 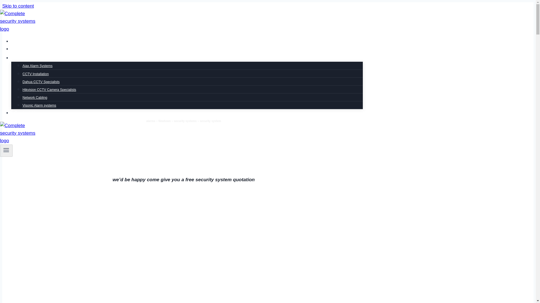 What do you see at coordinates (20, 42) in the screenshot?
I see `alarm installation` at bounding box center [20, 42].